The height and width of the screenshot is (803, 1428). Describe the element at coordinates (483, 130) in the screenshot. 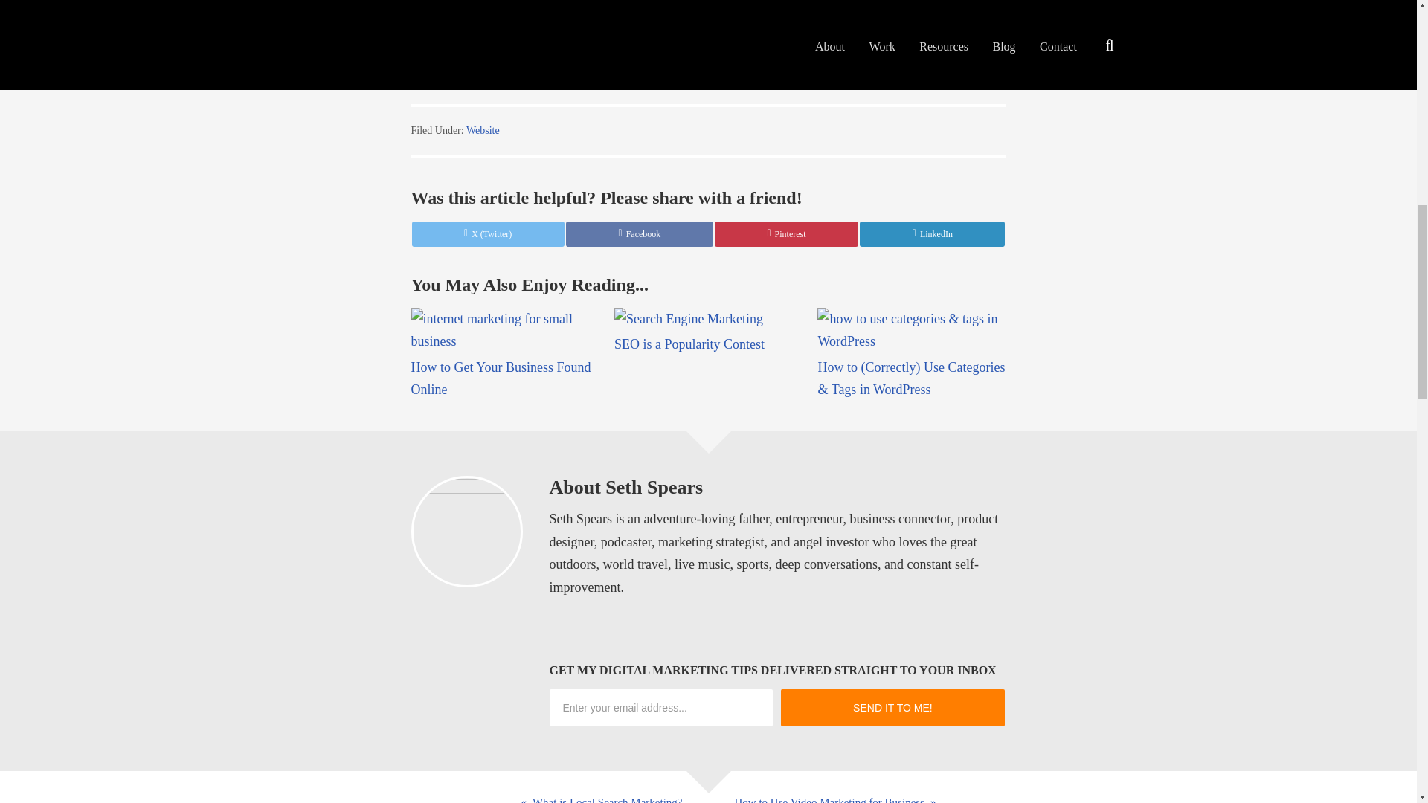

I see `Website` at that location.